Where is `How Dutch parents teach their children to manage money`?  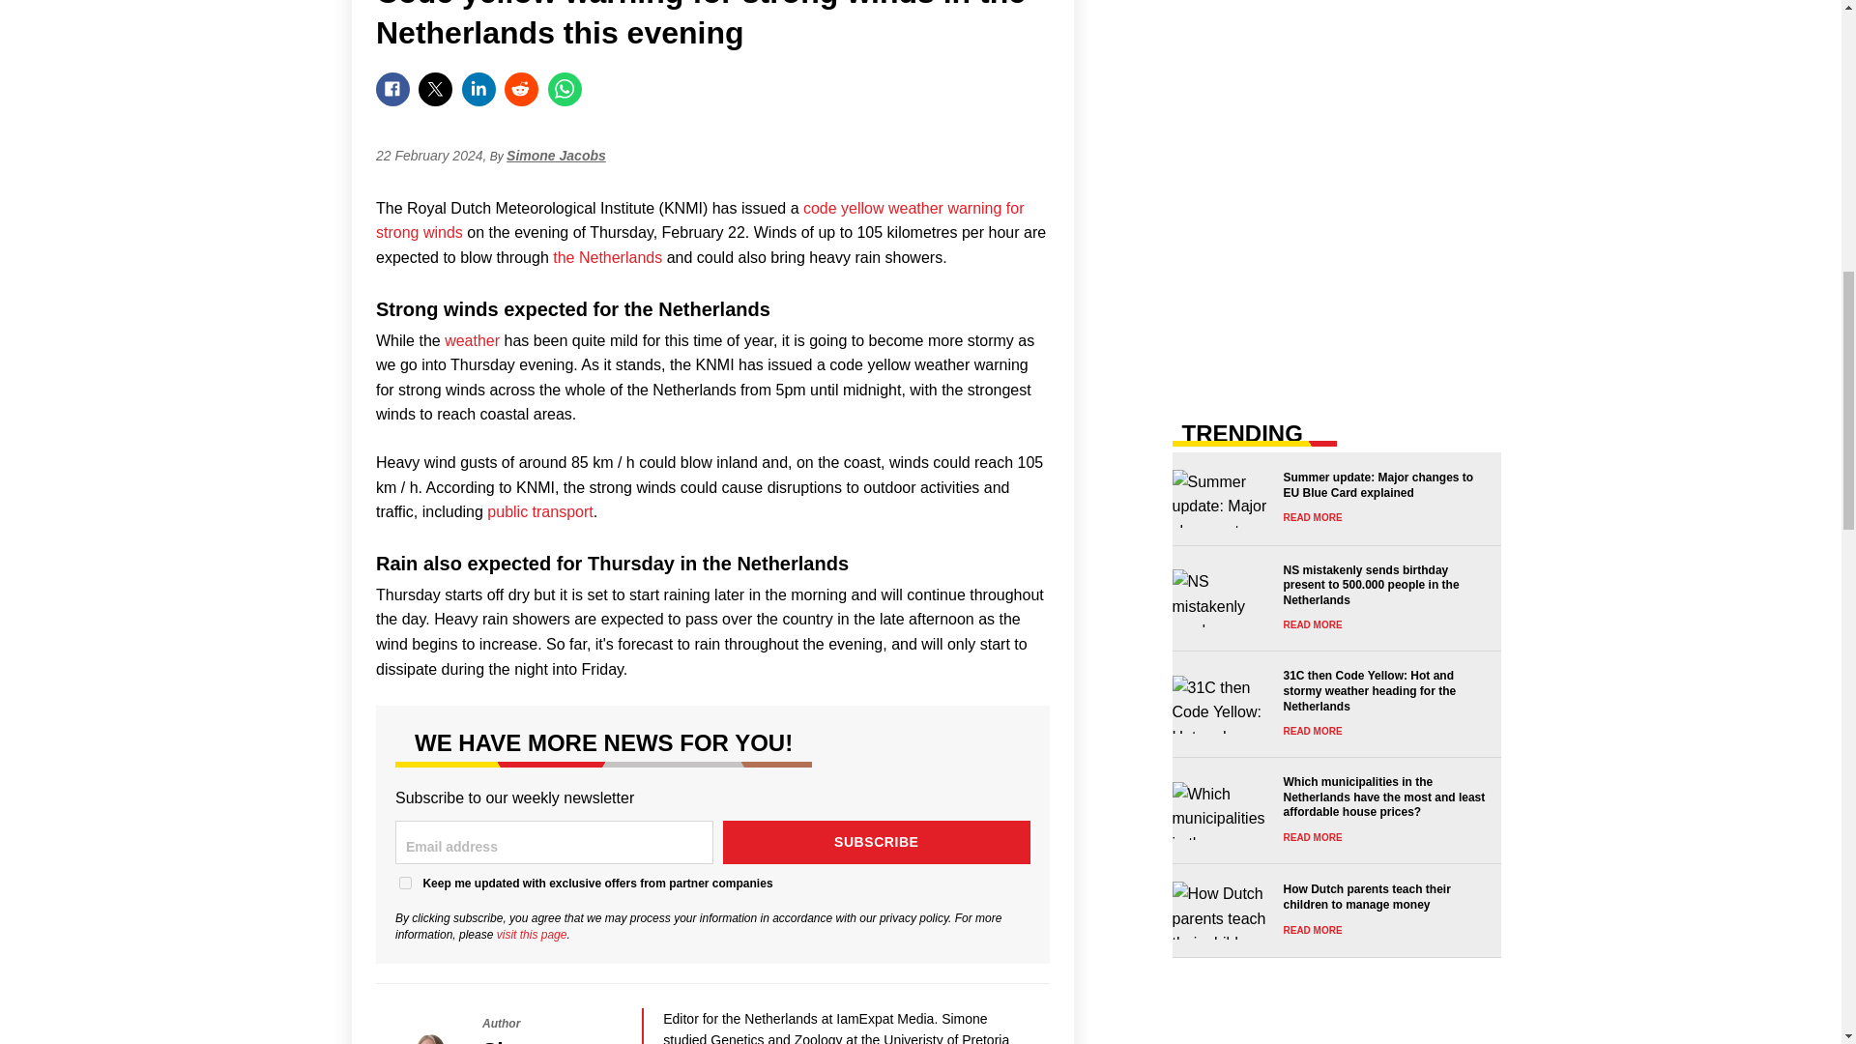
How Dutch parents teach their children to manage money is located at coordinates (1330, 911).